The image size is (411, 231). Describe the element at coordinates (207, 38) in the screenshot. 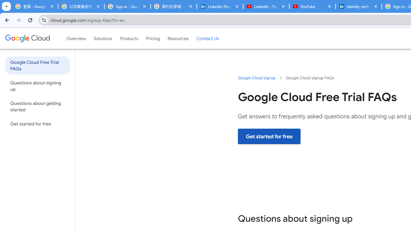

I see `Contact Us` at that location.